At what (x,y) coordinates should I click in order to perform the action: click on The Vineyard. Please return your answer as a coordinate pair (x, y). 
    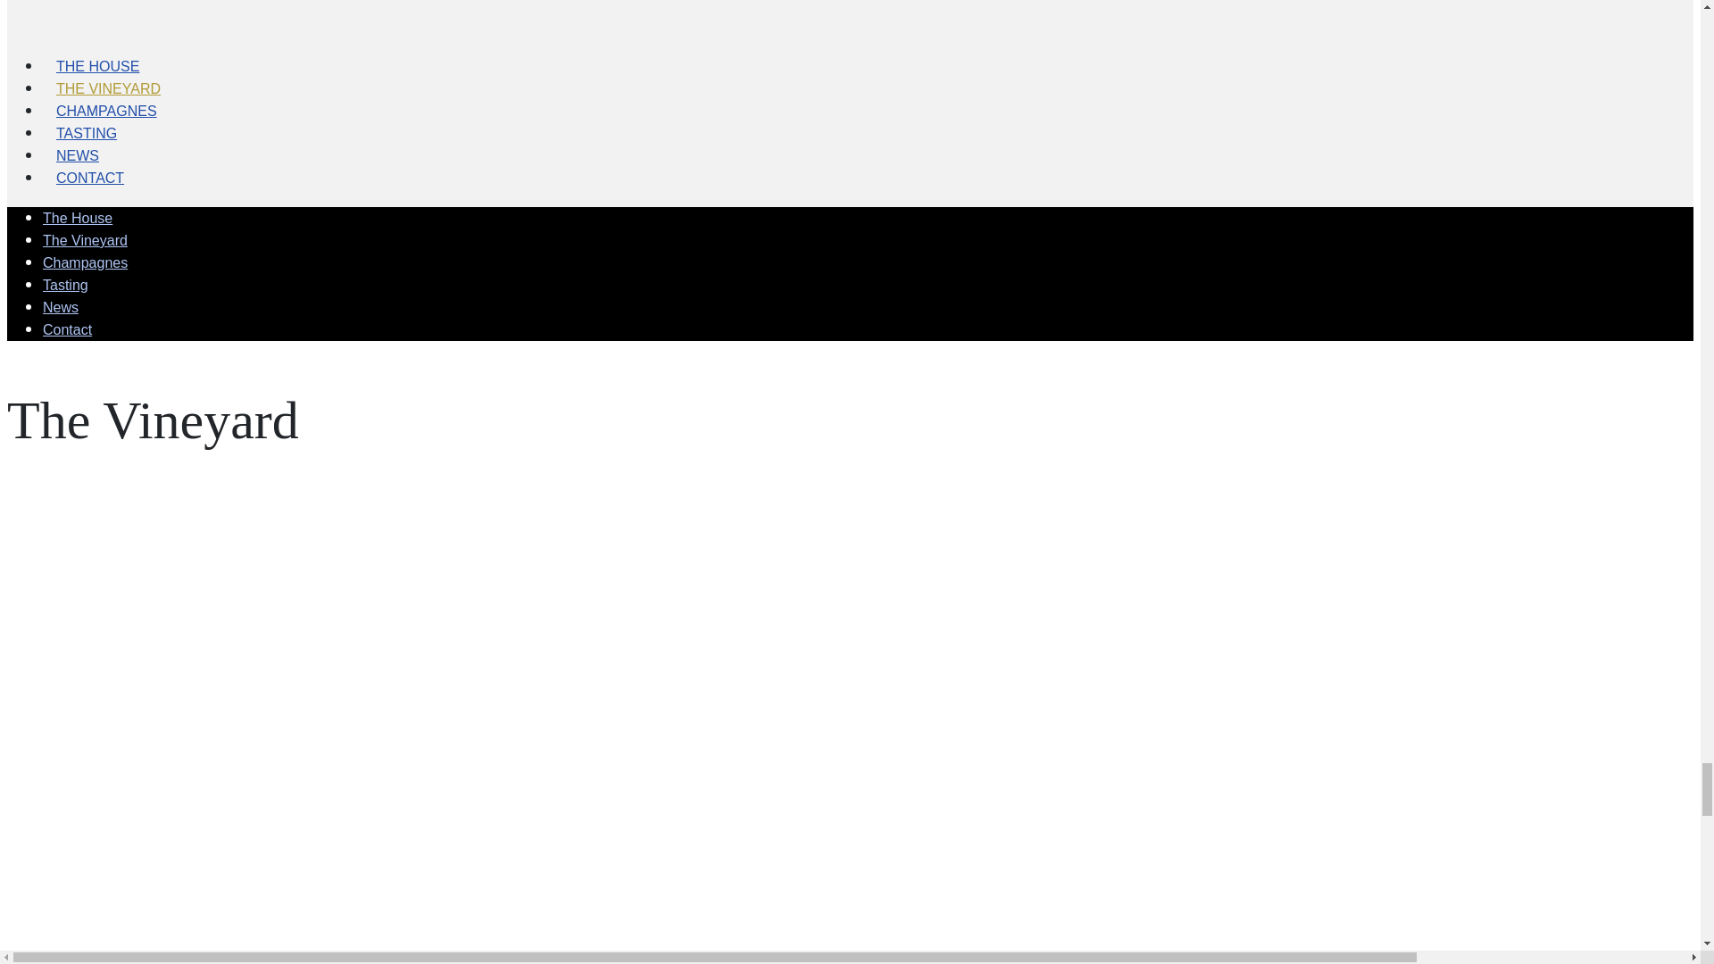
    Looking at the image, I should click on (85, 240).